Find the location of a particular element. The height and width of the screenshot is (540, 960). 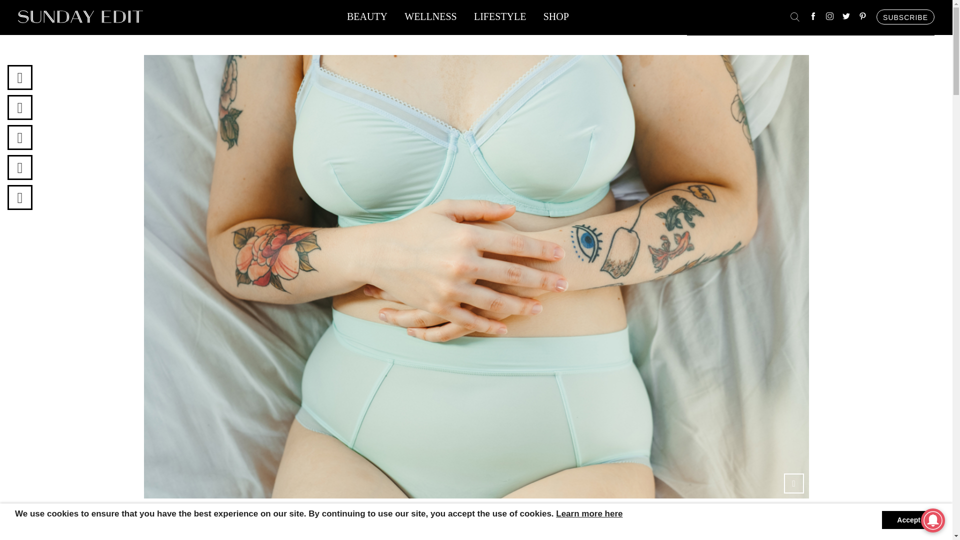

Skin is located at coordinates (183, 539).